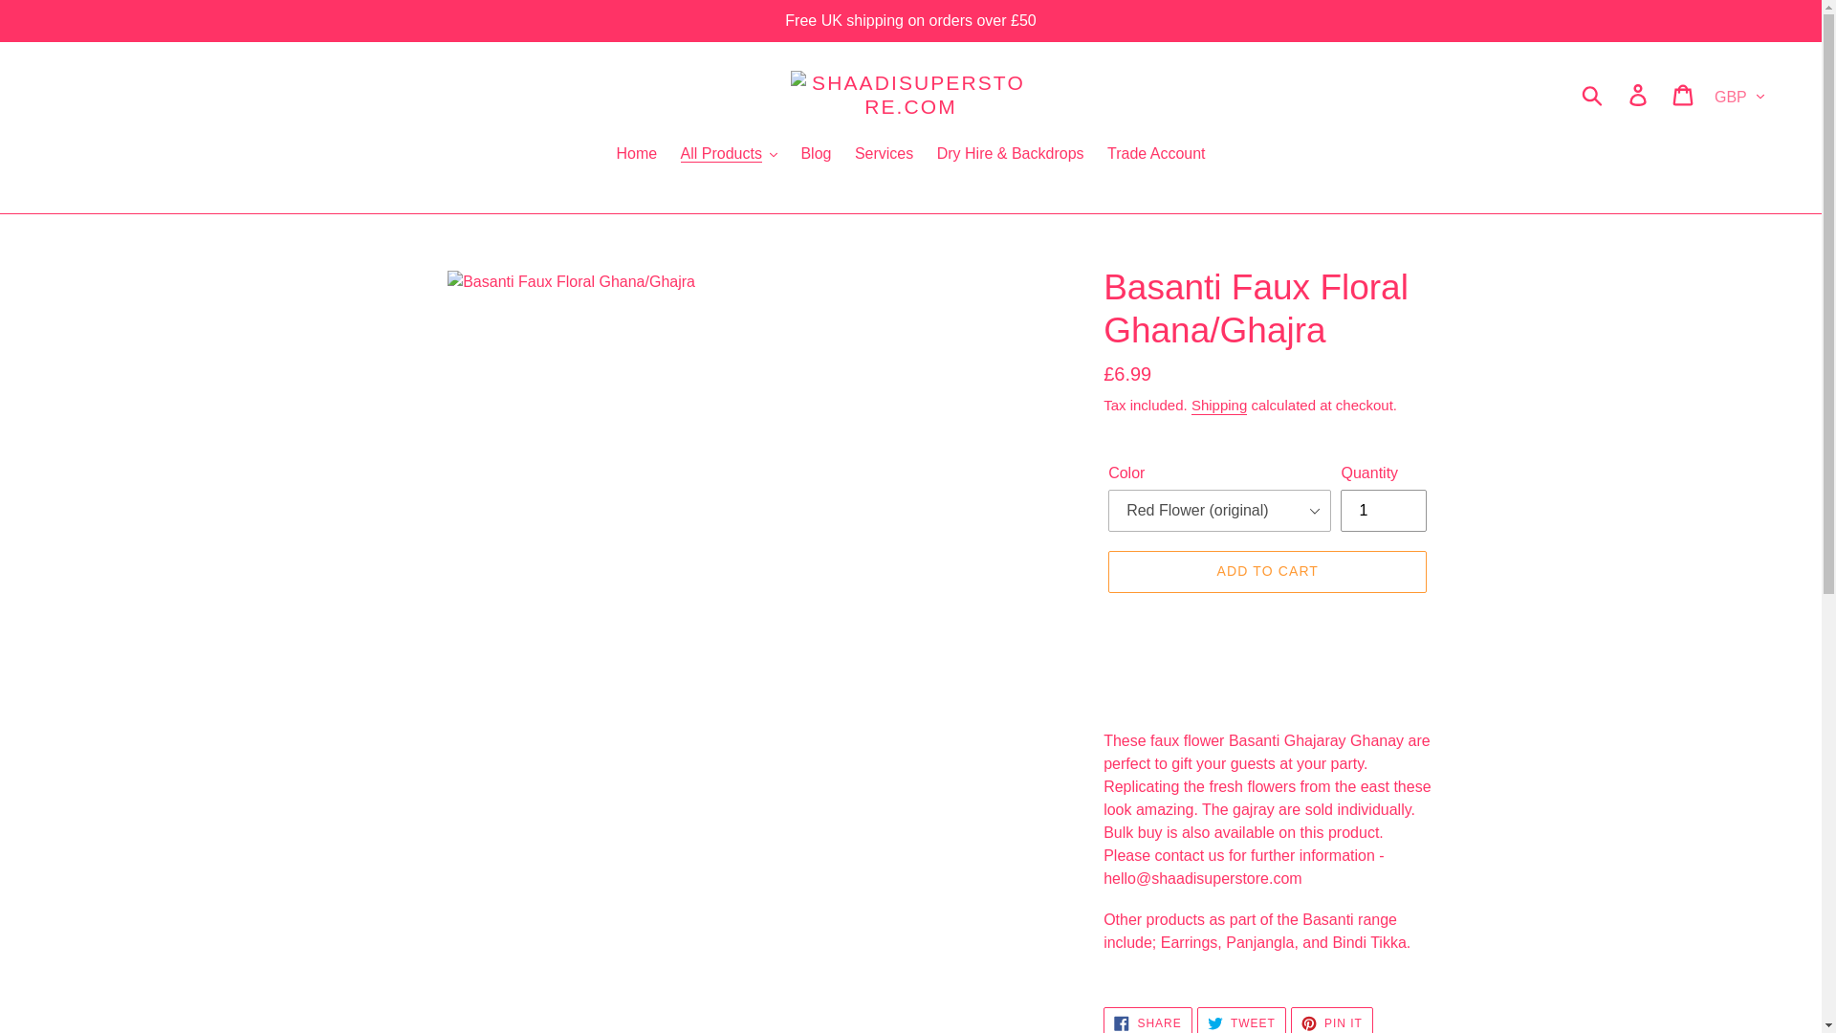 This screenshot has height=1033, width=1836. I want to click on Home, so click(635, 155).